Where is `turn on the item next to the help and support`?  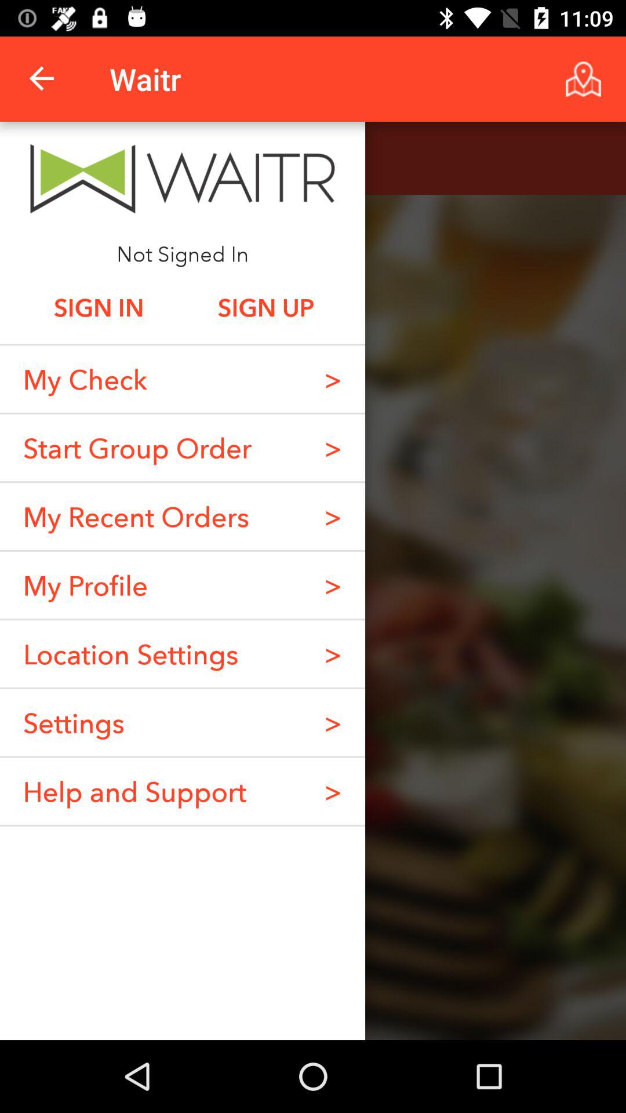
turn on the item next to the help and support is located at coordinates (333, 722).